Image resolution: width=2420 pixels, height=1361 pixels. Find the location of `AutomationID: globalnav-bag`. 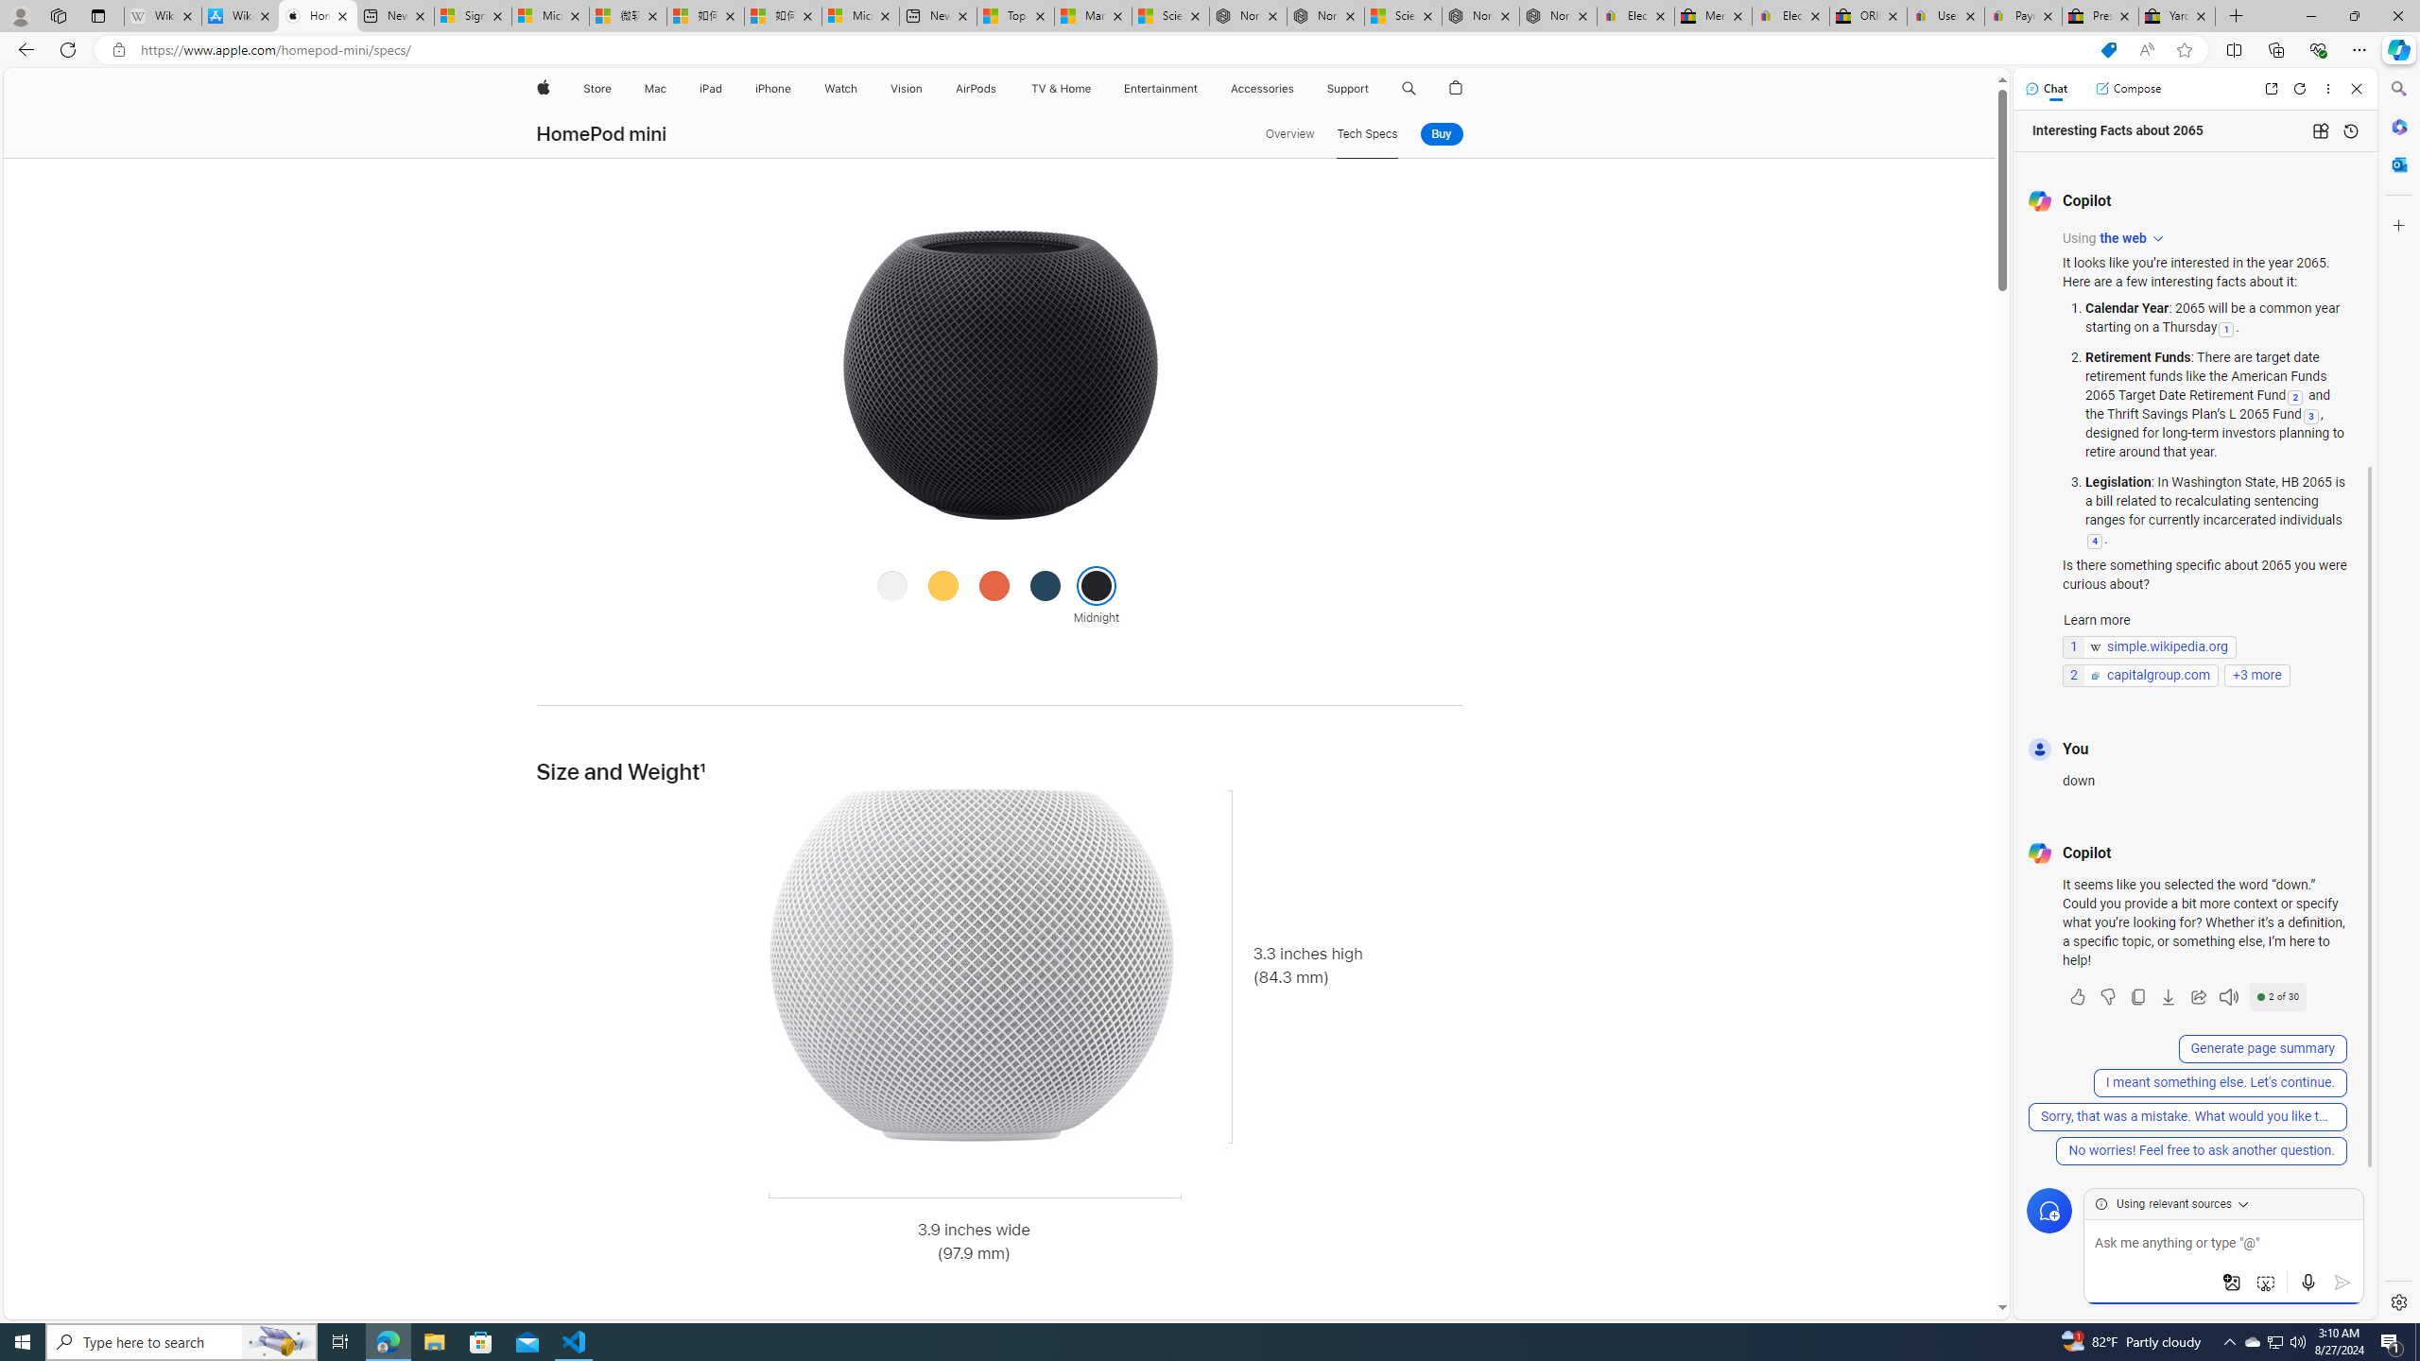

AutomationID: globalnav-bag is located at coordinates (1456, 89).